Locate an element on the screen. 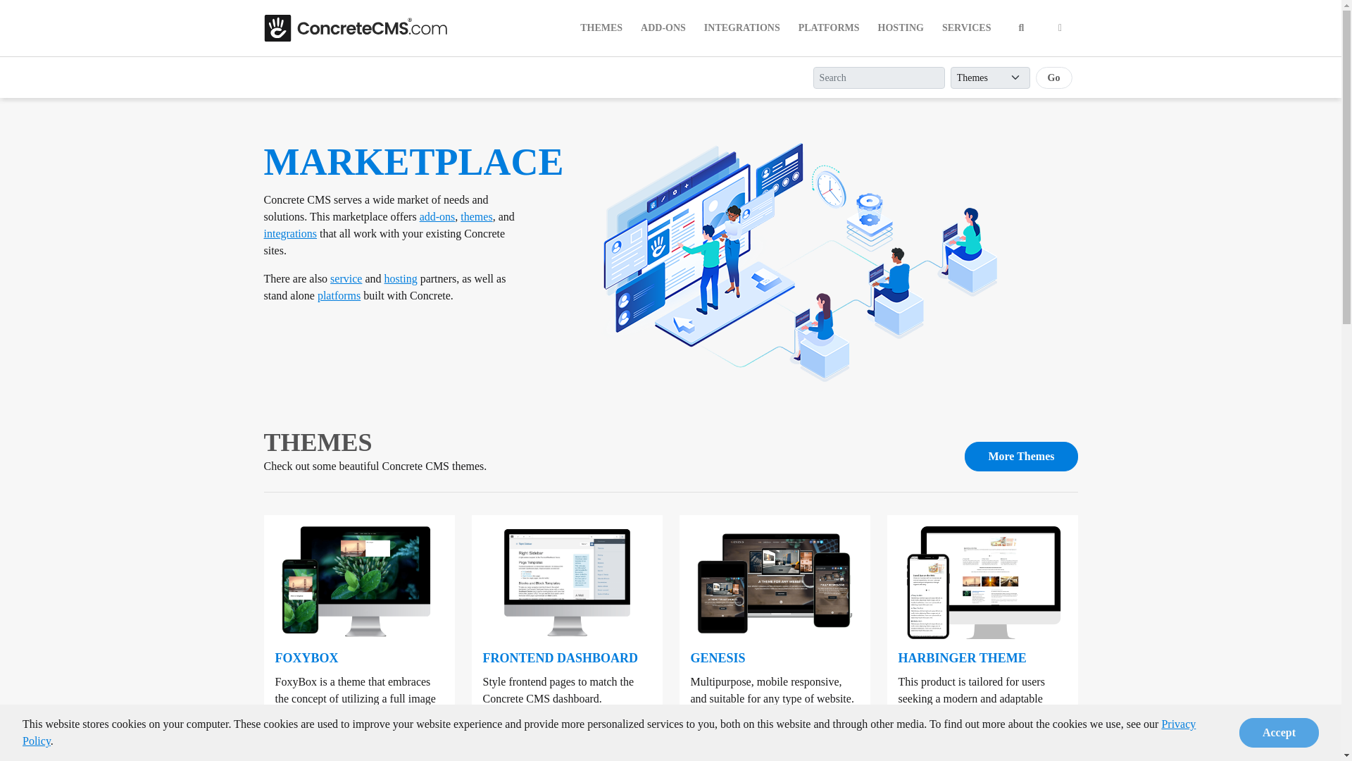 Image resolution: width=1352 pixels, height=761 pixels. add-ons is located at coordinates (437, 217).